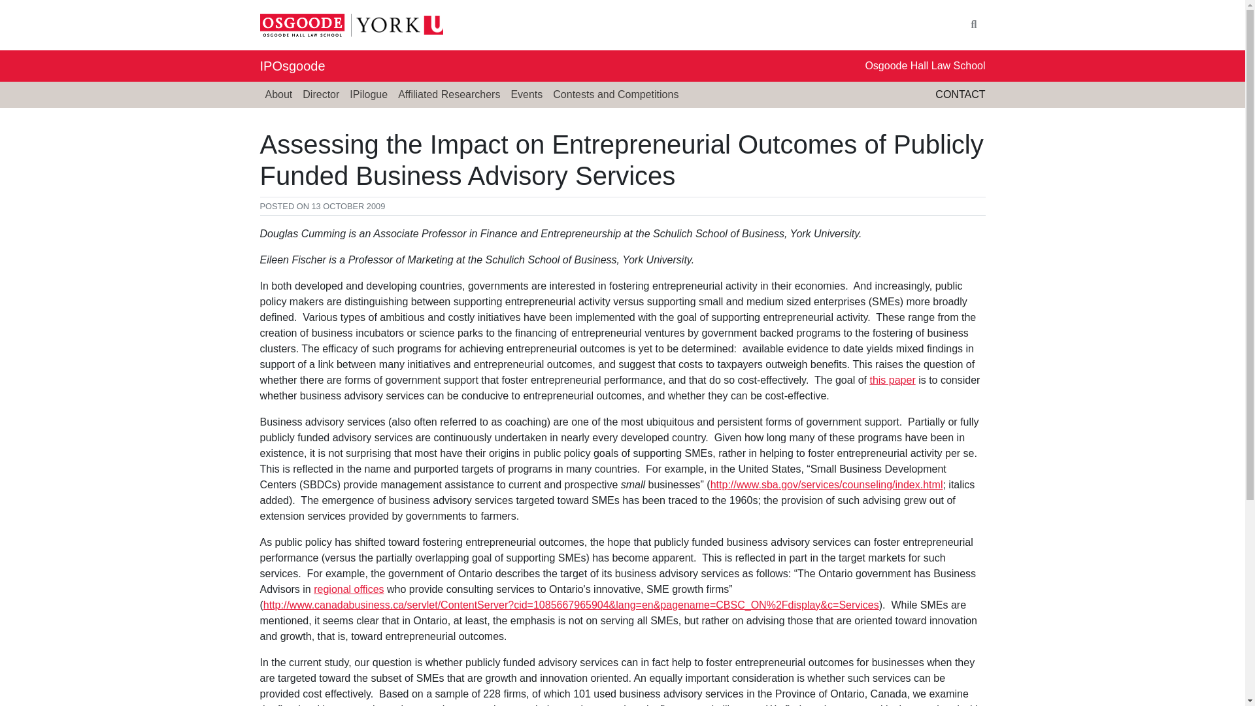  I want to click on Affiliated Researchers, so click(448, 95).